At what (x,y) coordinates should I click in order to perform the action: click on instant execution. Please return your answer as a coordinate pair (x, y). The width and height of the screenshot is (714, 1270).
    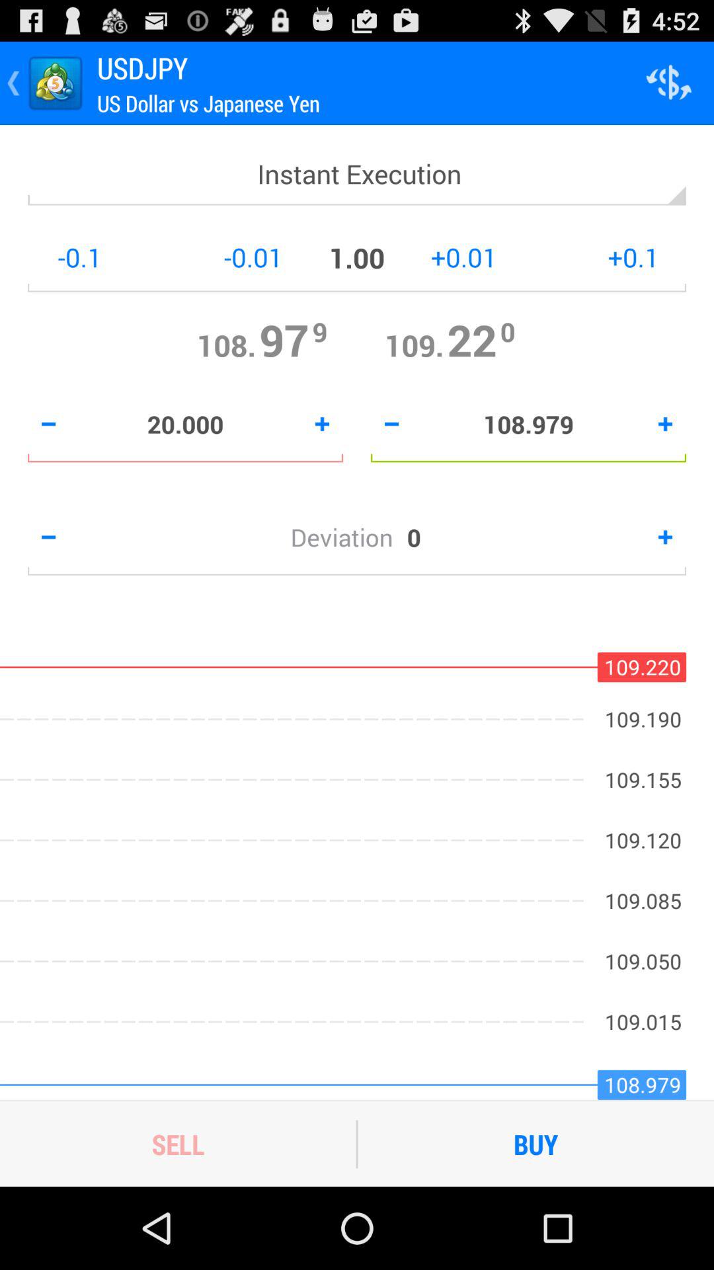
    Looking at the image, I should click on (357, 181).